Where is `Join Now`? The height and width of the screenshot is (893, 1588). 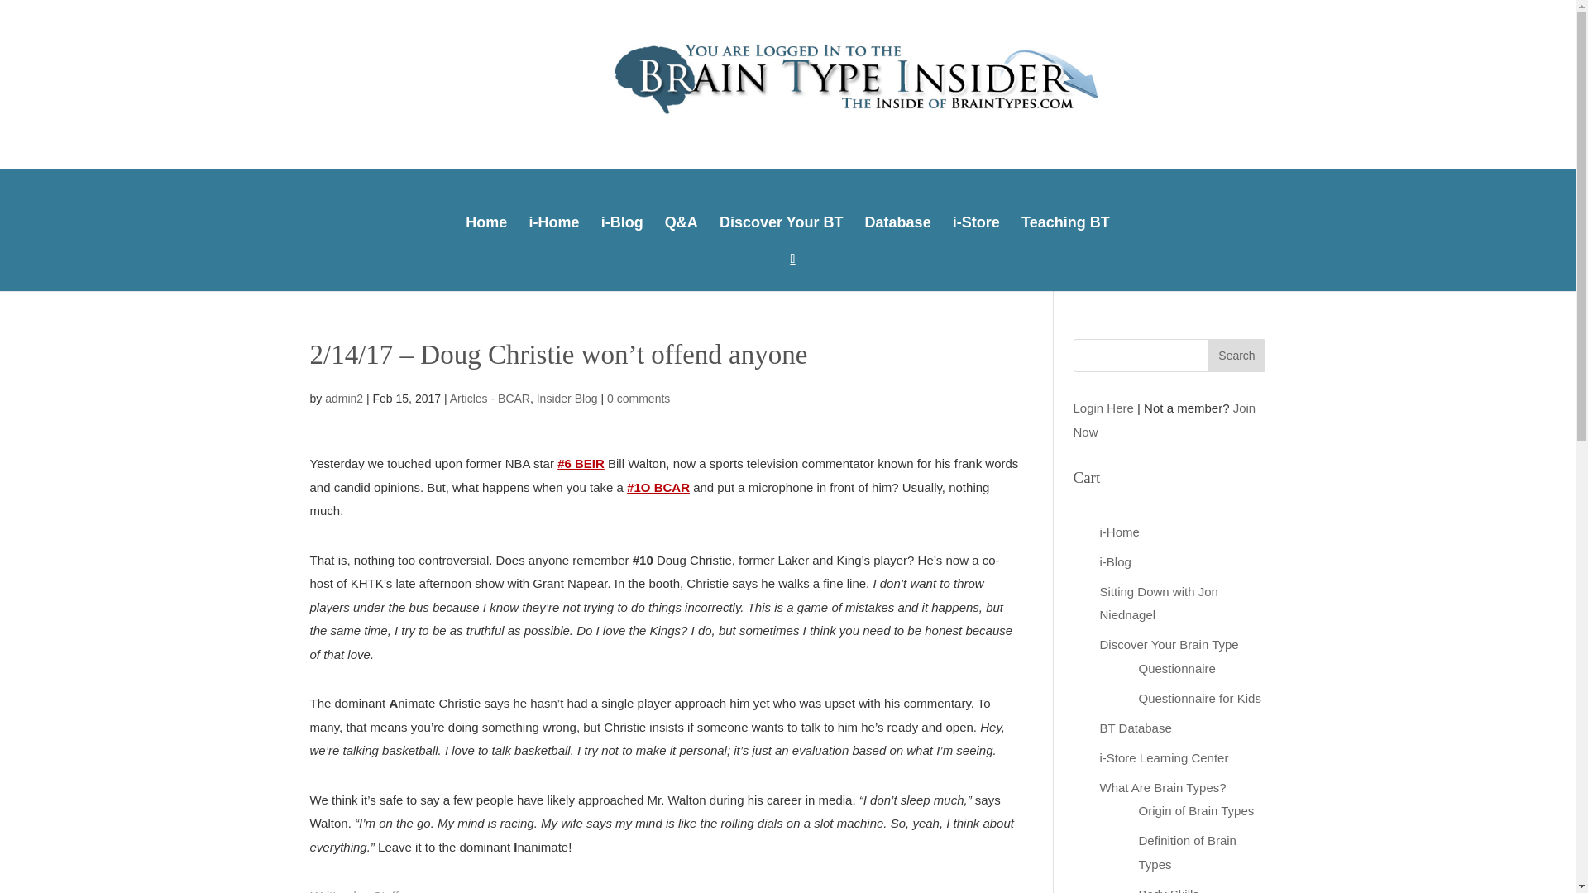 Join Now is located at coordinates (1165, 420).